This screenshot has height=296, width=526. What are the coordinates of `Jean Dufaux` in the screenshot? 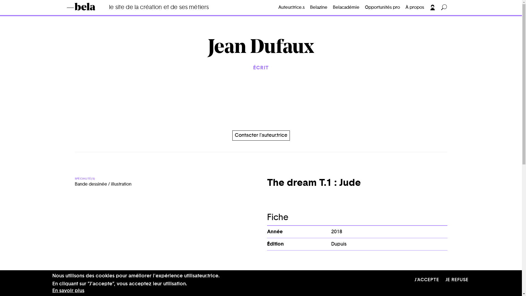 It's located at (261, 48).